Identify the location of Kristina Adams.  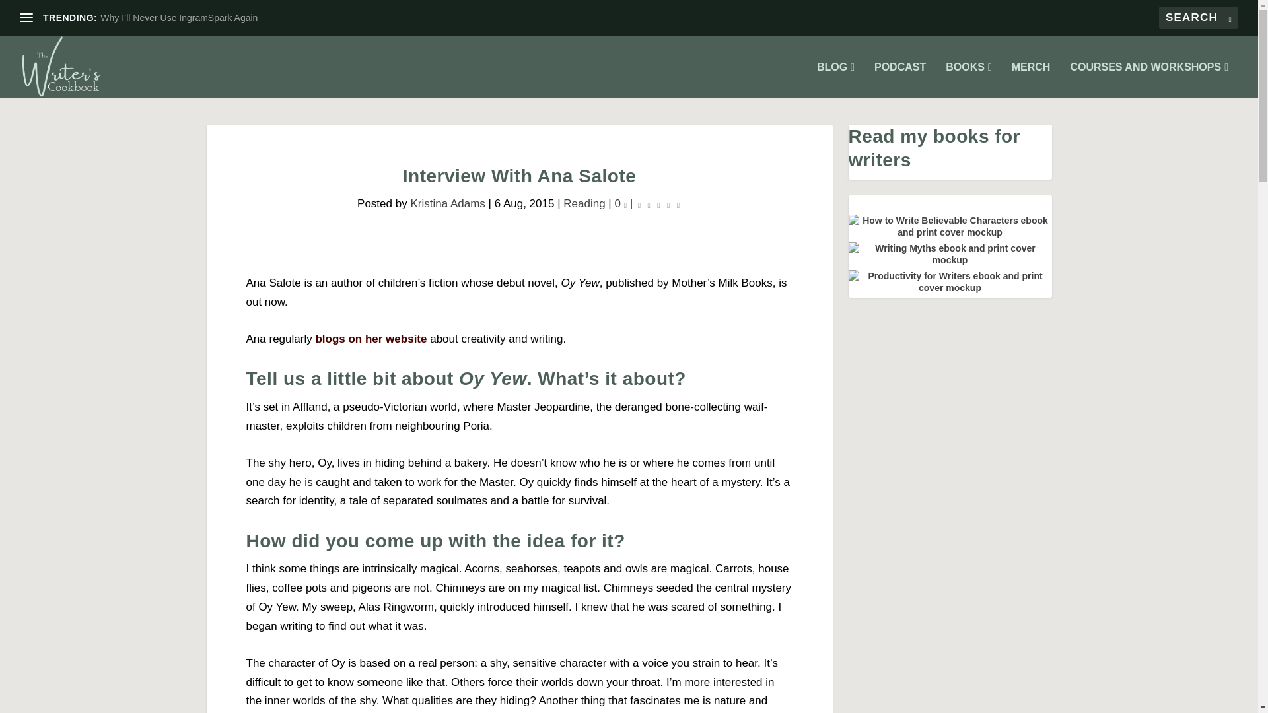
(446, 203).